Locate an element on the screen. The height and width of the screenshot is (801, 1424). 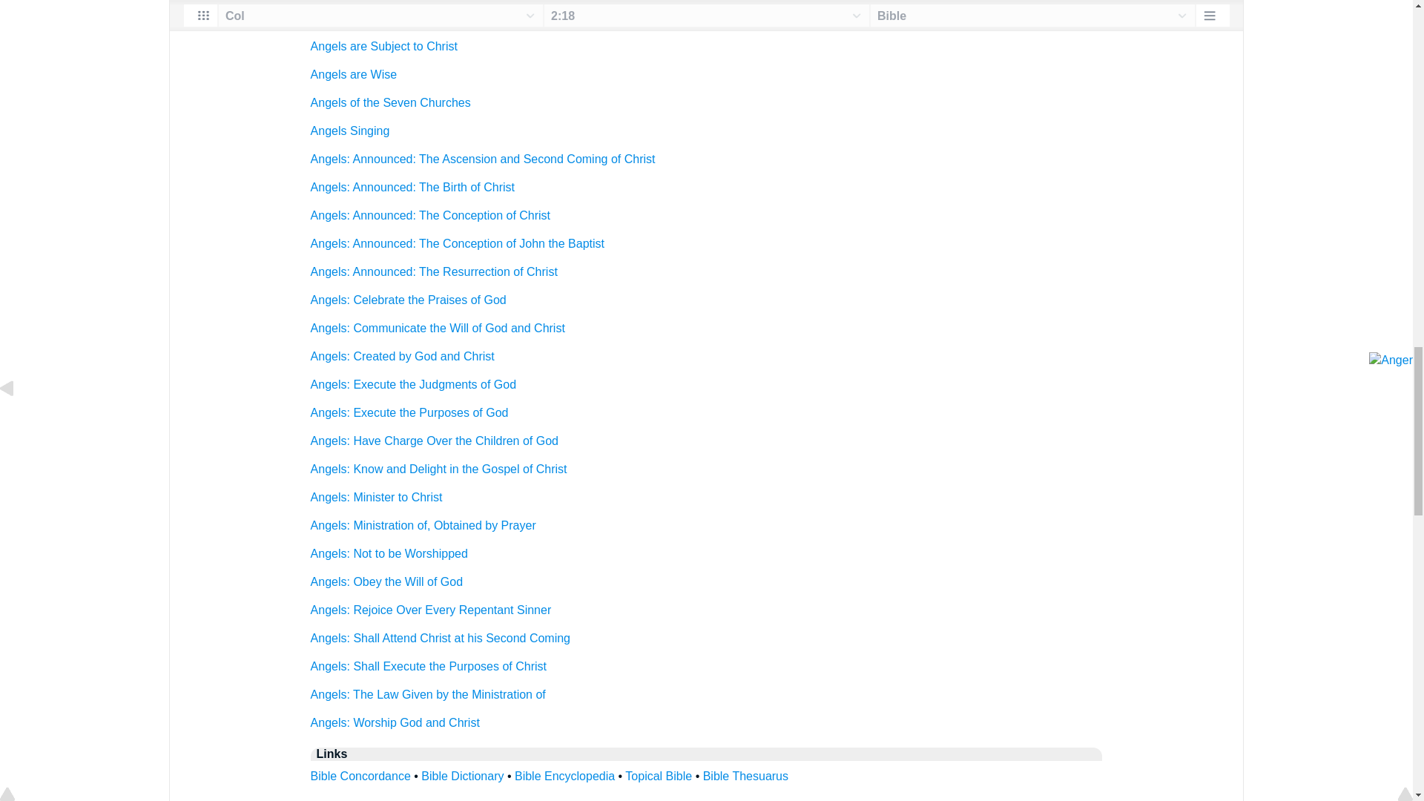
Angels: Announced: The Conception of Christ is located at coordinates (430, 215).